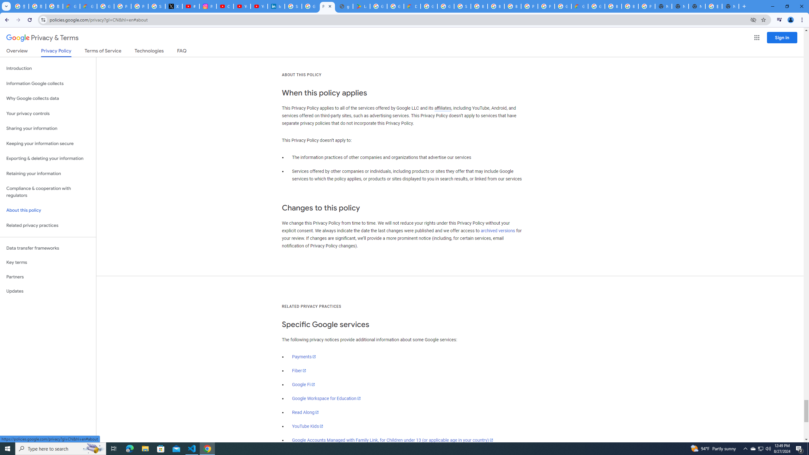 The height and width of the screenshot is (455, 809). I want to click on X, so click(174, 6).